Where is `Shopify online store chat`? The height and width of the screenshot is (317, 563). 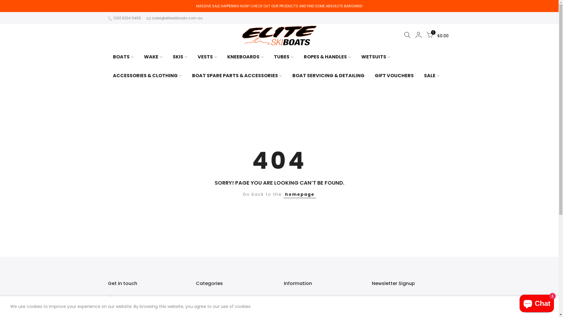 Shopify online store chat is located at coordinates (537, 302).